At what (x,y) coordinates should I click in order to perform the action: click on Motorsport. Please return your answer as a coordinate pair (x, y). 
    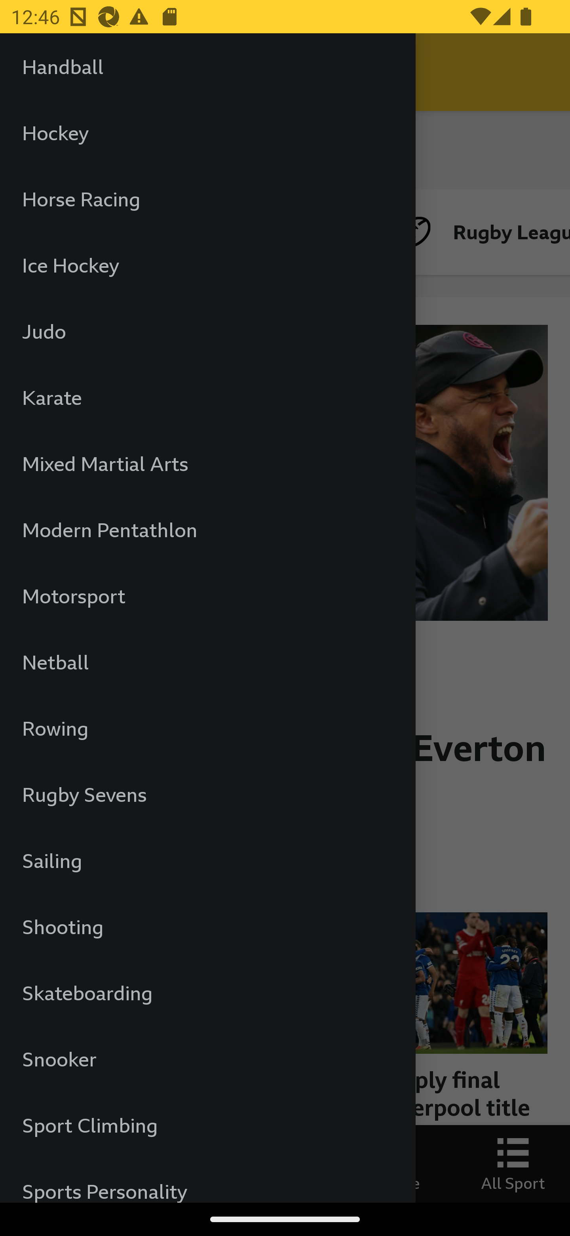
    Looking at the image, I should click on (207, 596).